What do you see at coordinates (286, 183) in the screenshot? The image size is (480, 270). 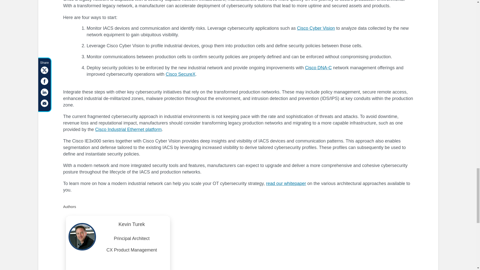 I see `read our whitepaper` at bounding box center [286, 183].